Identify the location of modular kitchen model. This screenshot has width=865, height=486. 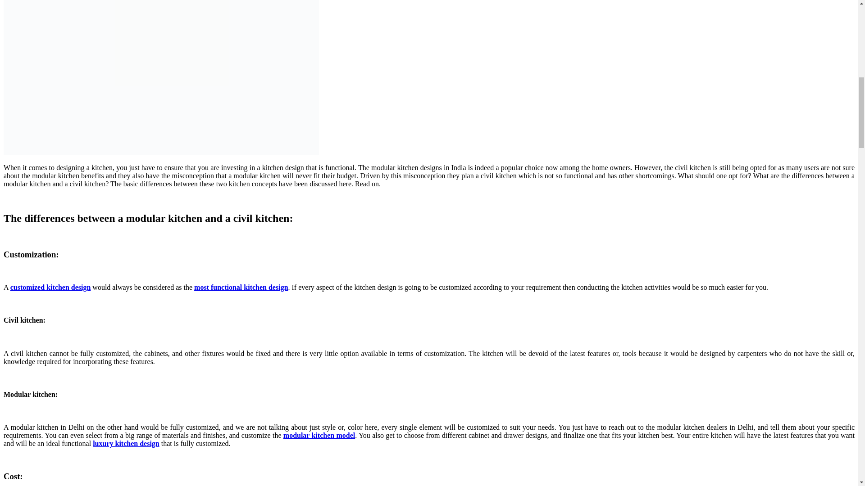
(319, 436).